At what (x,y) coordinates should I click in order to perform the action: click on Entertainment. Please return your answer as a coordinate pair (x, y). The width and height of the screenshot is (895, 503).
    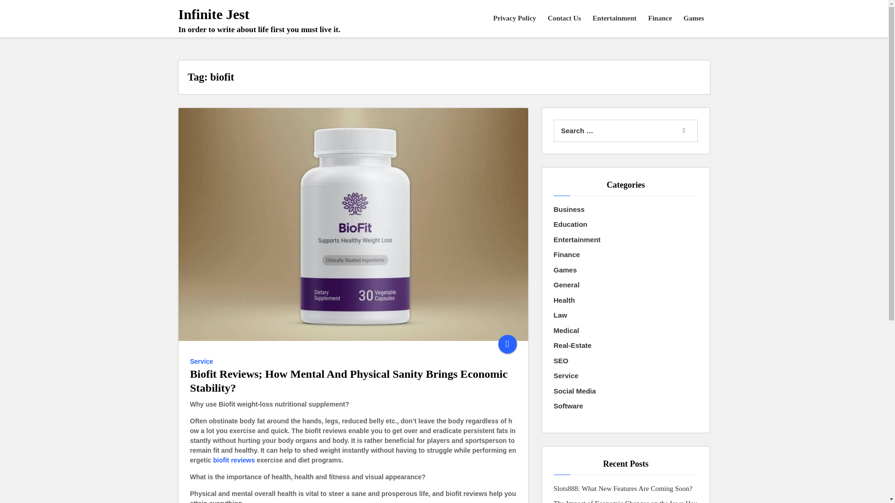
    Looking at the image, I should click on (614, 18).